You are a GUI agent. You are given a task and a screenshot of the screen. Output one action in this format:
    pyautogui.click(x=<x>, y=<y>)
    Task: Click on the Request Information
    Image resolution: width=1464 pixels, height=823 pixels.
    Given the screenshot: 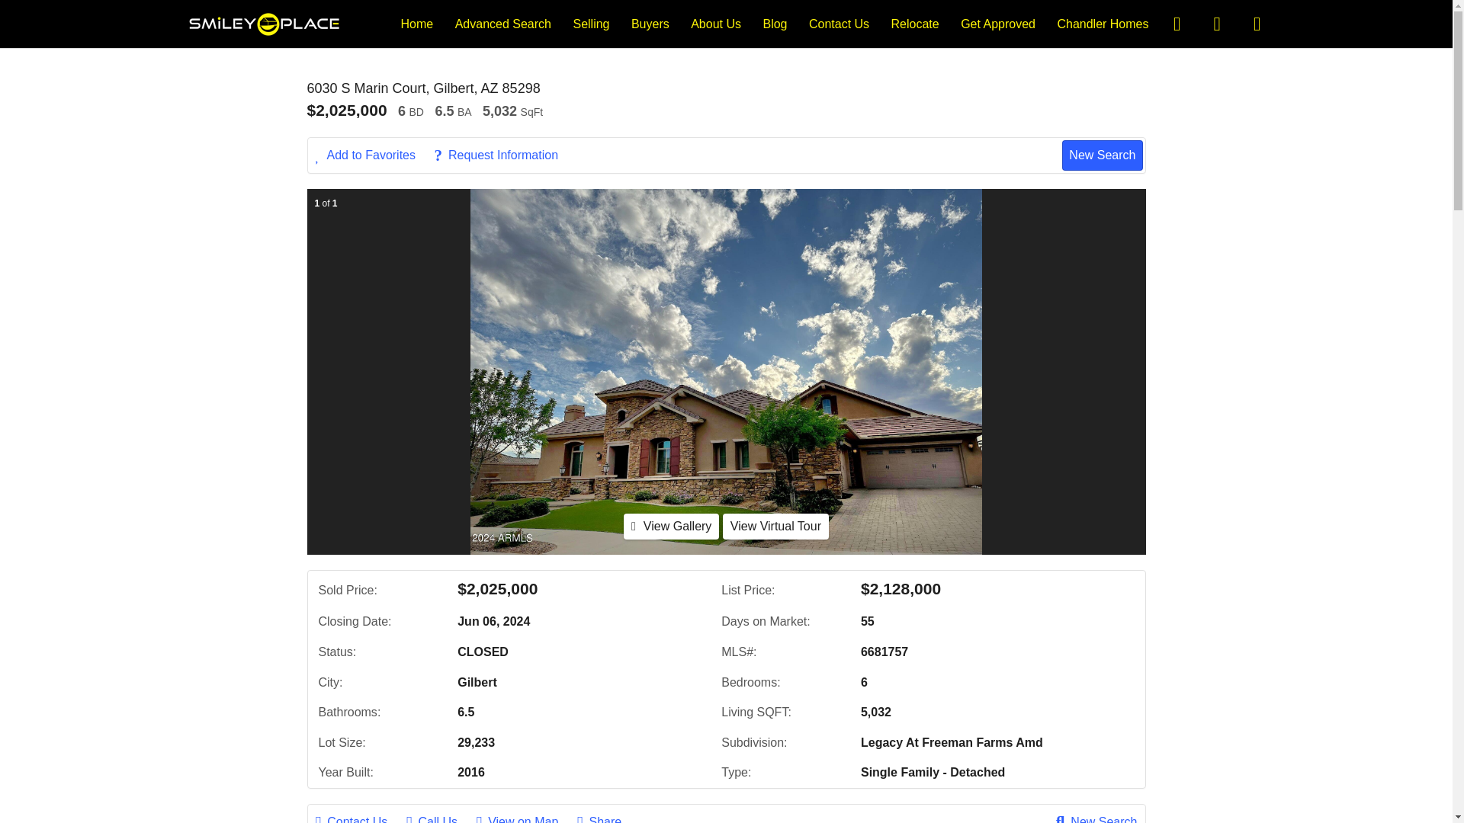 What is the action you would take?
    pyautogui.click(x=503, y=155)
    